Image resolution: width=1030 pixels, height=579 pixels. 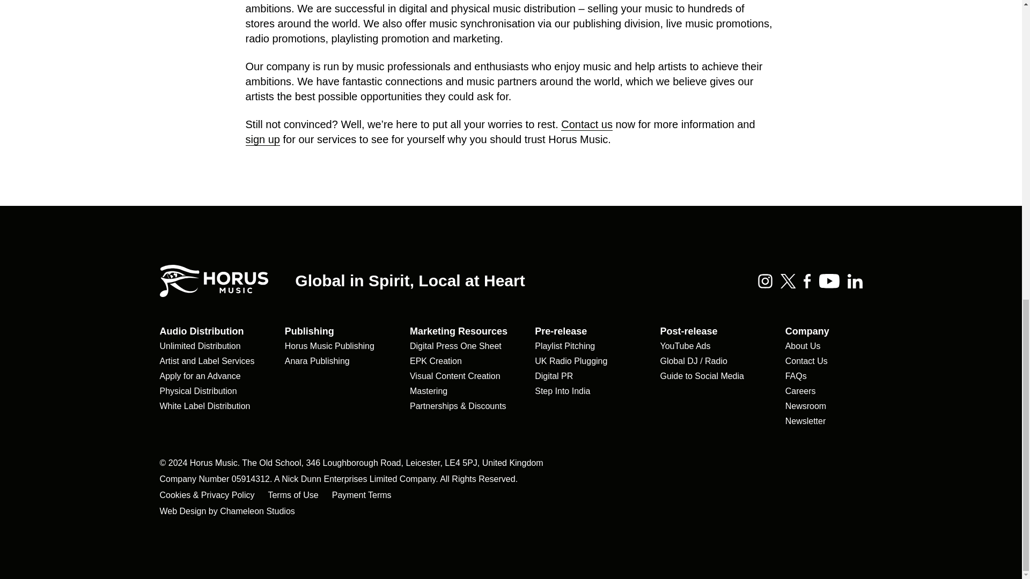 I want to click on sign up, so click(x=263, y=139).